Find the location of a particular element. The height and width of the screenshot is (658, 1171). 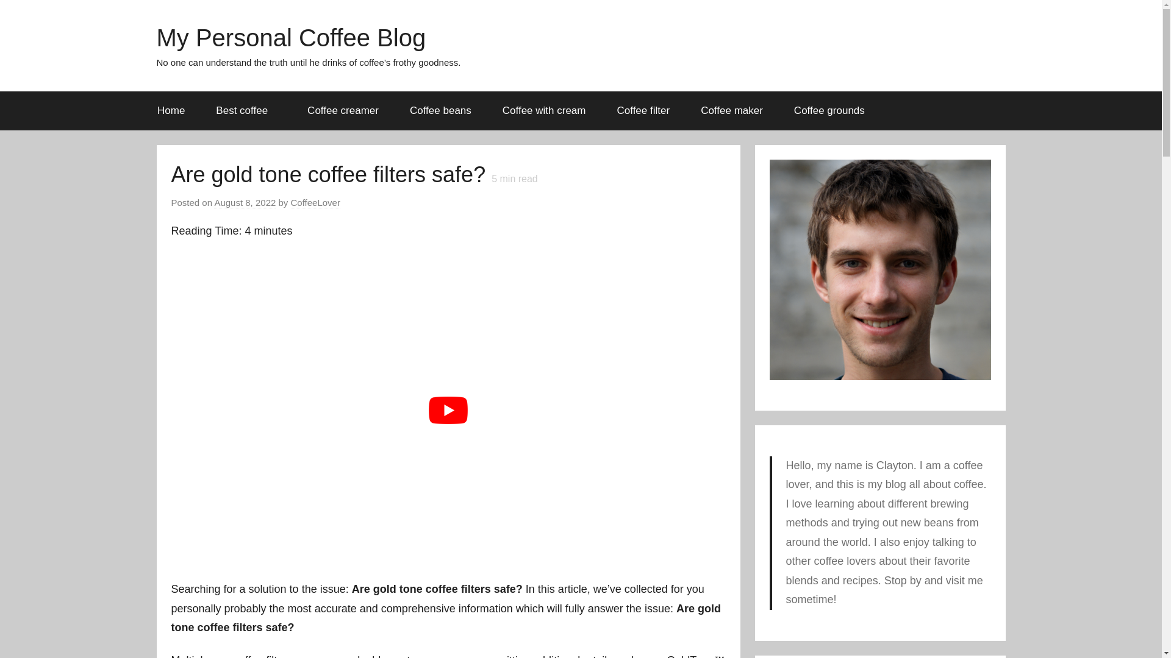

Coffee grounds is located at coordinates (829, 111).